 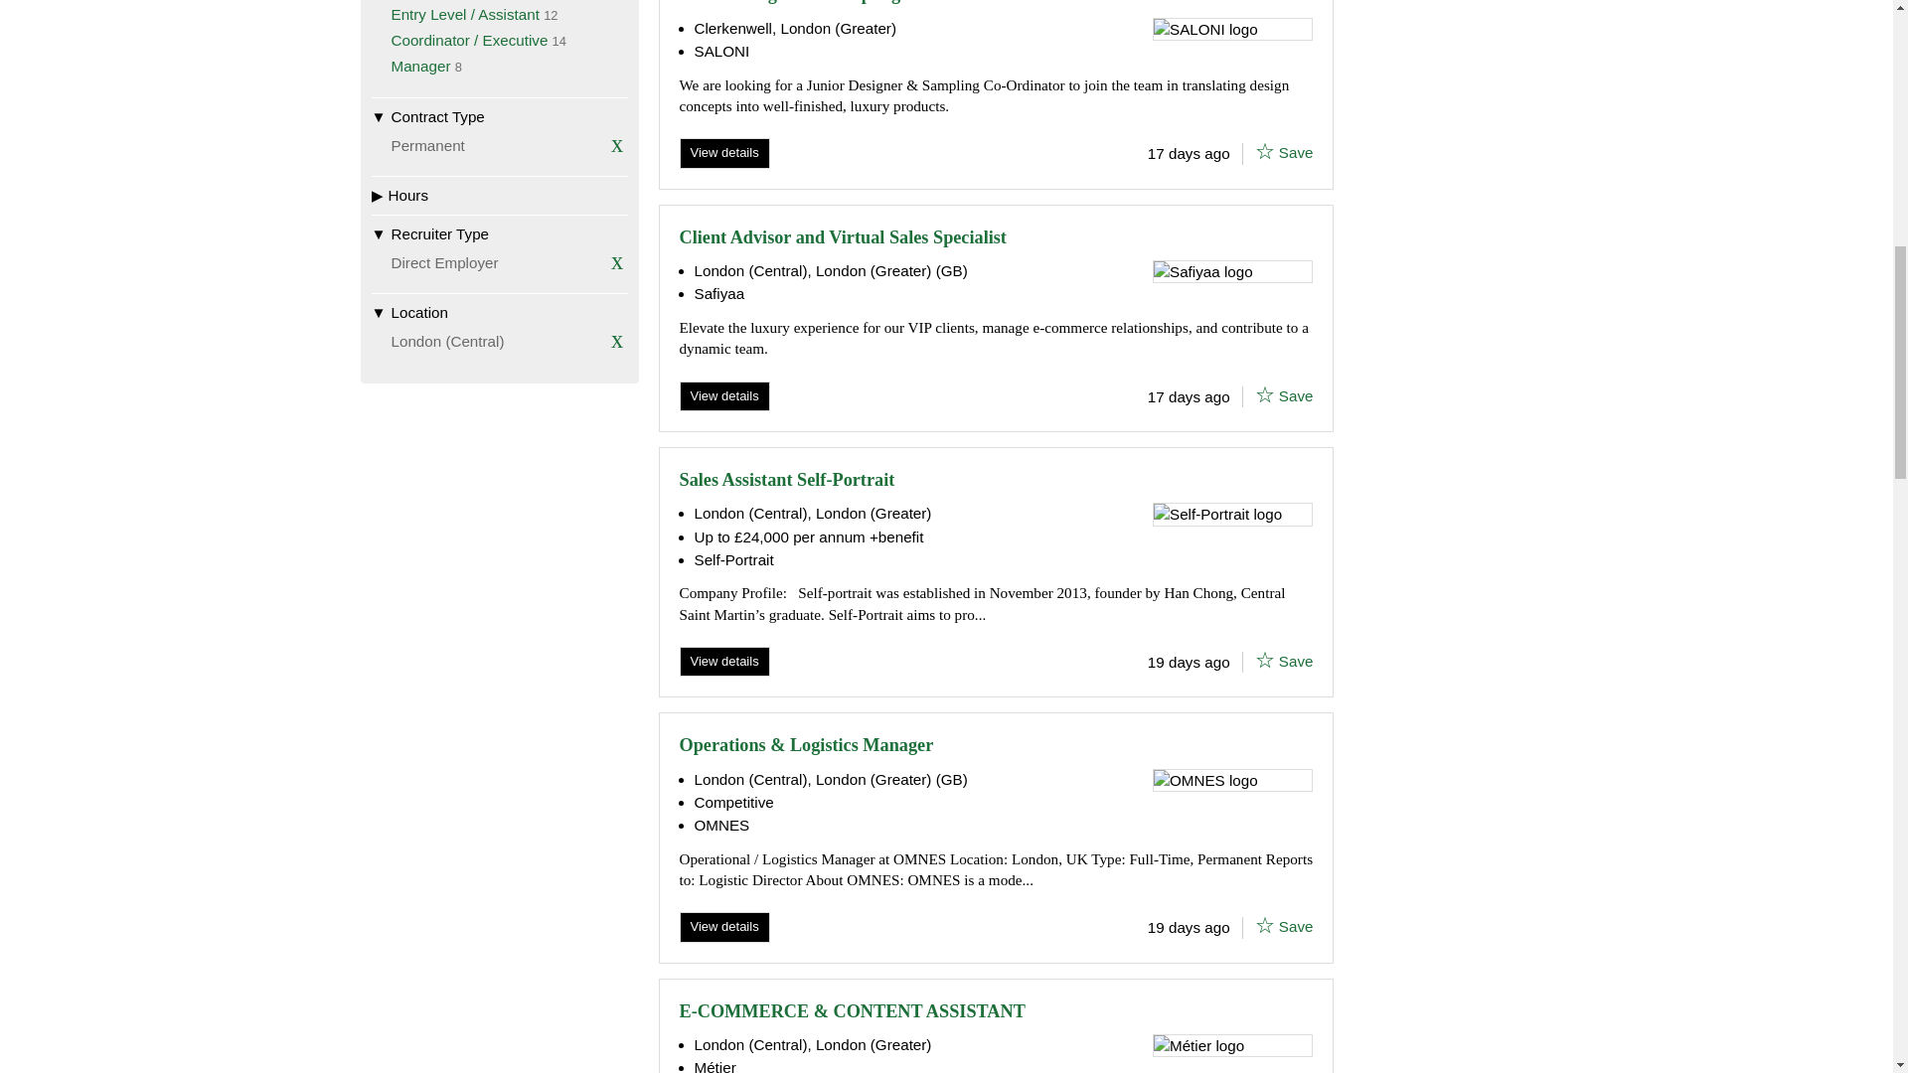 I want to click on Add to shortlist, so click(x=1264, y=660).